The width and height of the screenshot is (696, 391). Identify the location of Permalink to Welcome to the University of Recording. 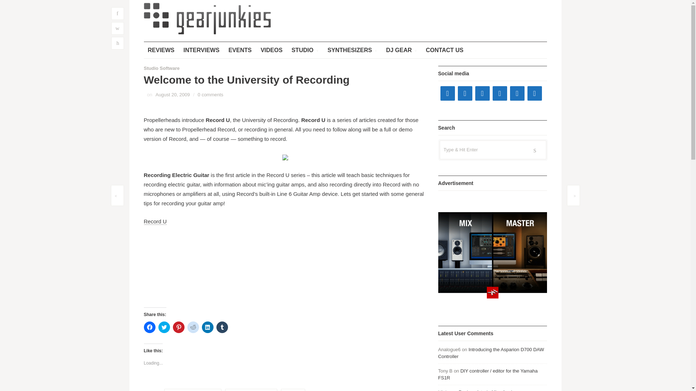
(173, 94).